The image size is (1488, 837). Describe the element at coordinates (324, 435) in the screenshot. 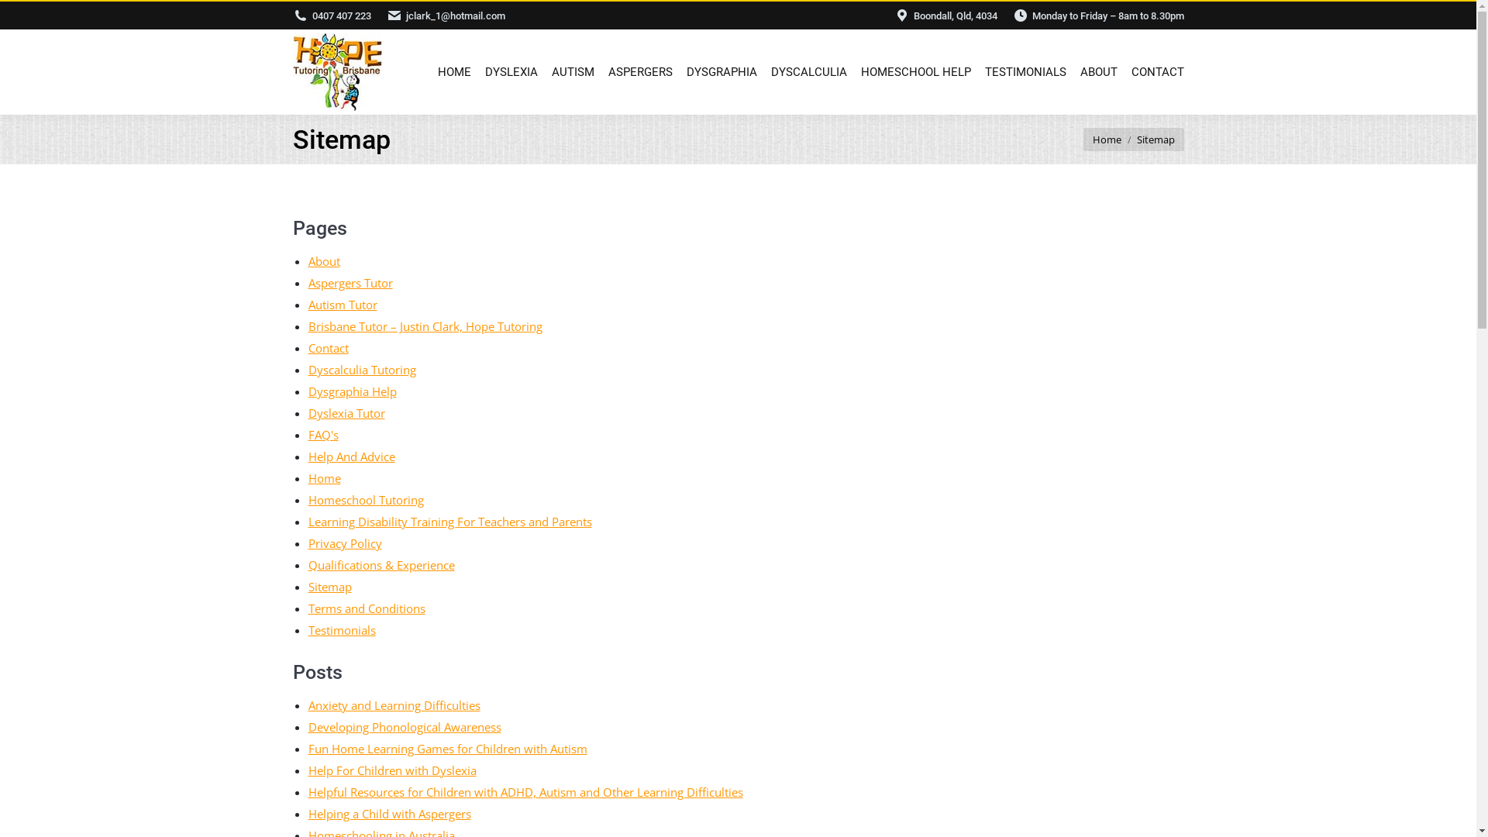

I see `FAQ's` at that location.